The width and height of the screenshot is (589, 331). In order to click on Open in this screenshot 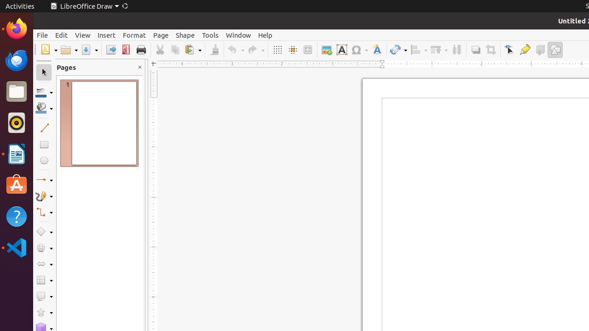, I will do `click(69, 50)`.